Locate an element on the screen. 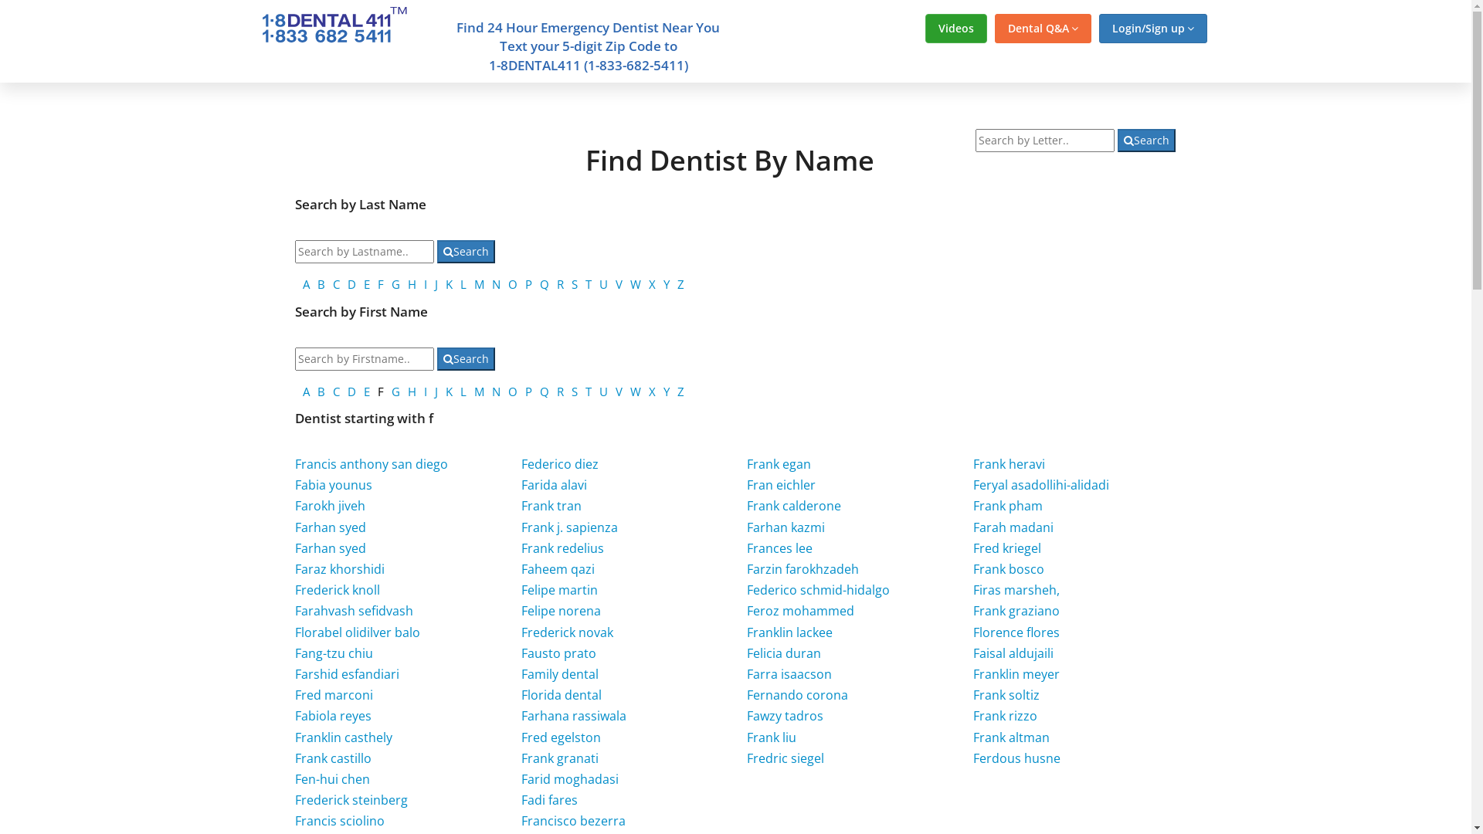  Farah madani is located at coordinates (1013, 527).